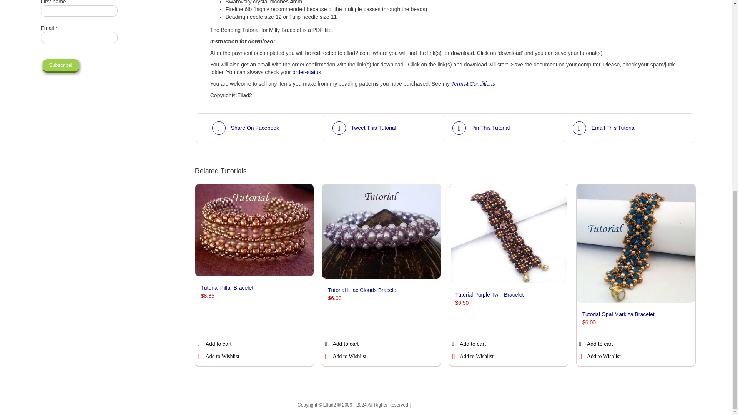  What do you see at coordinates (61, 65) in the screenshot?
I see `Subscribe!` at bounding box center [61, 65].